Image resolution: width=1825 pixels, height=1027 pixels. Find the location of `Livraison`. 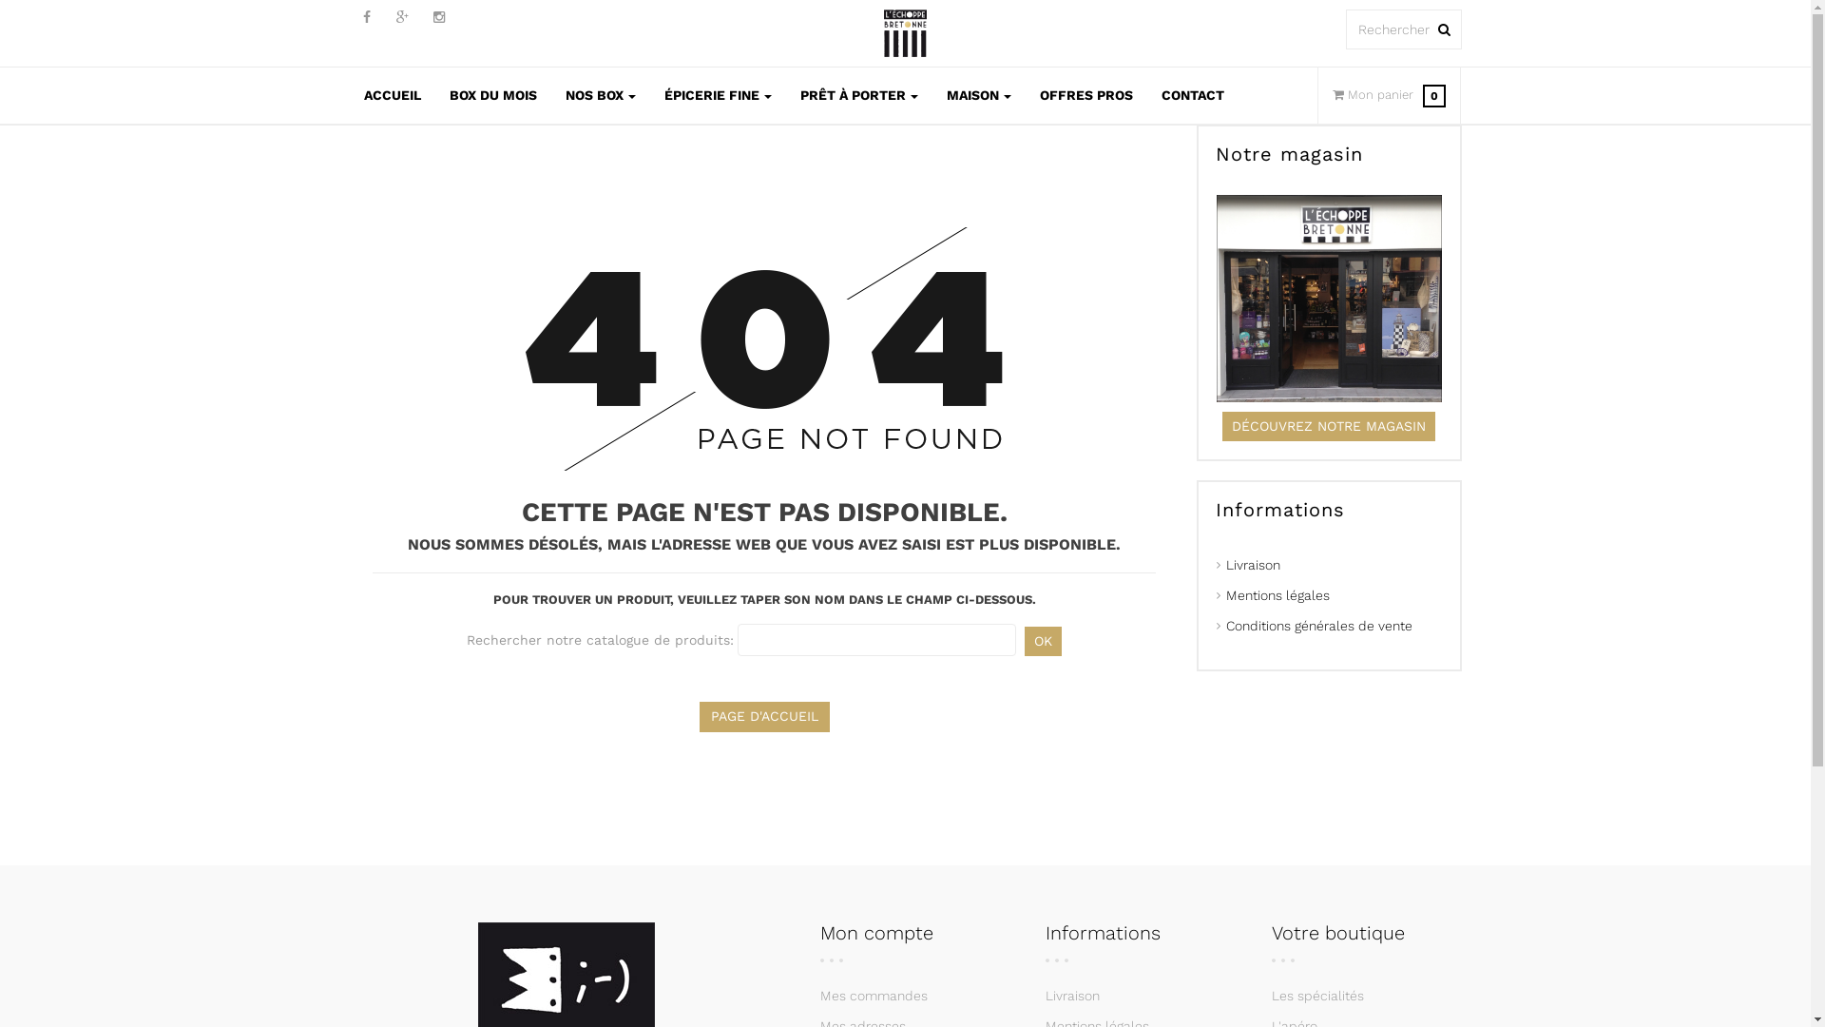

Livraison is located at coordinates (1072, 996).